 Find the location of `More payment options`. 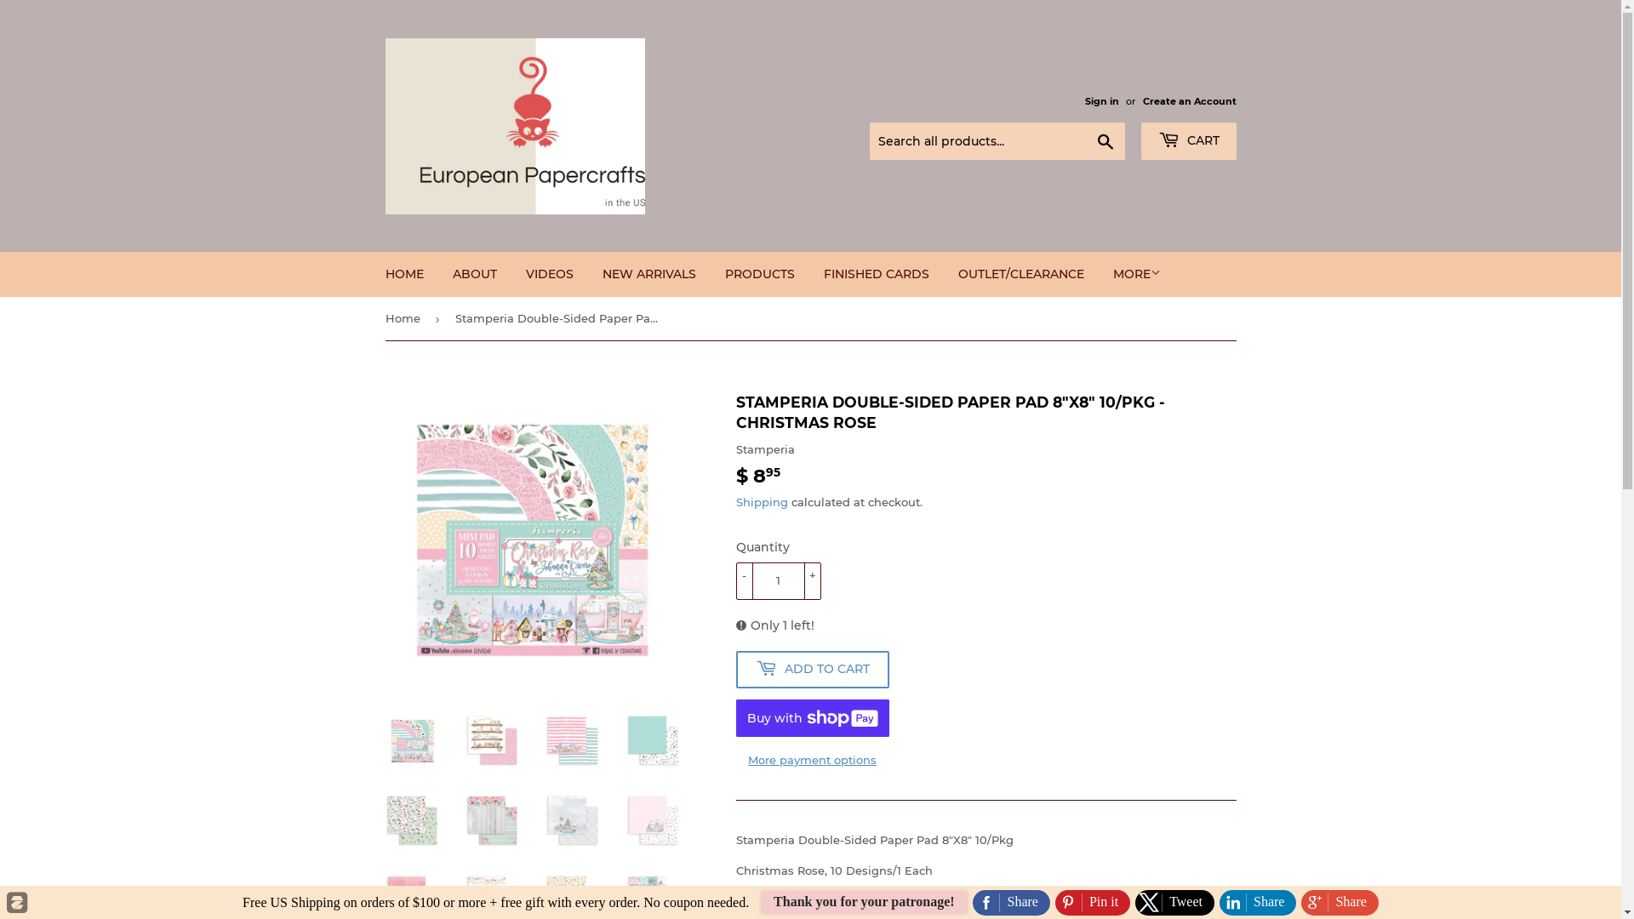

More payment options is located at coordinates (812, 760).